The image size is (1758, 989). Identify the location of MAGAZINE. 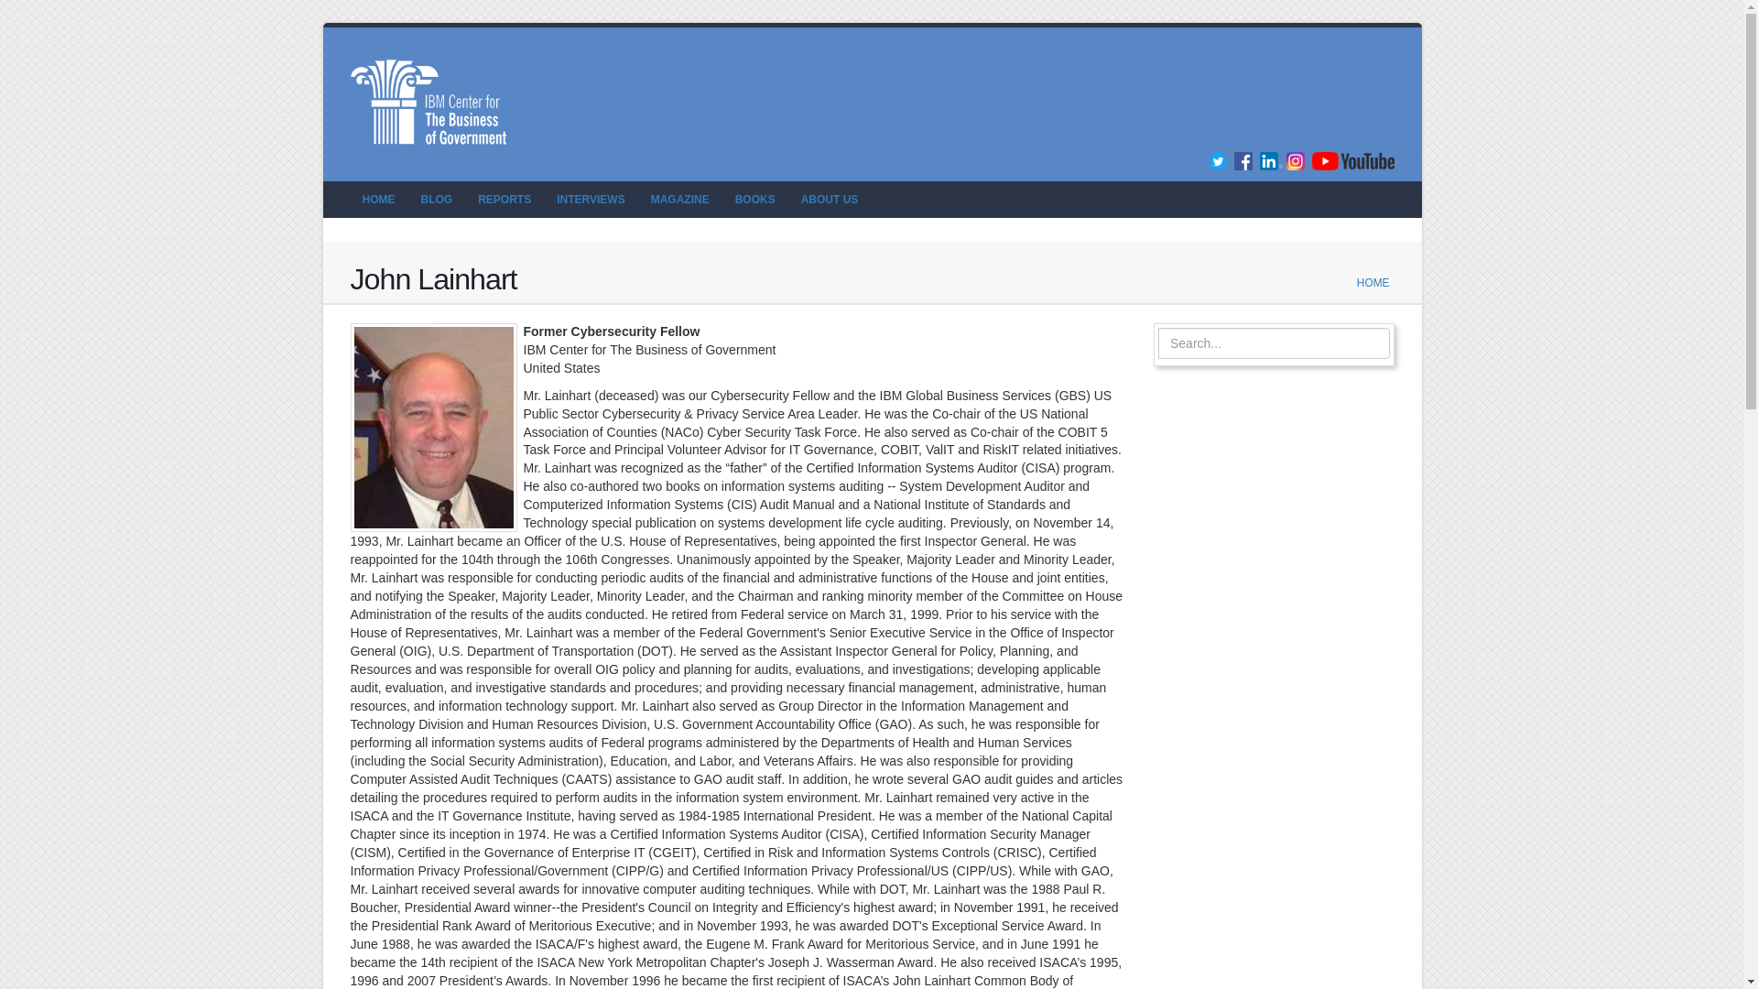
(679, 199).